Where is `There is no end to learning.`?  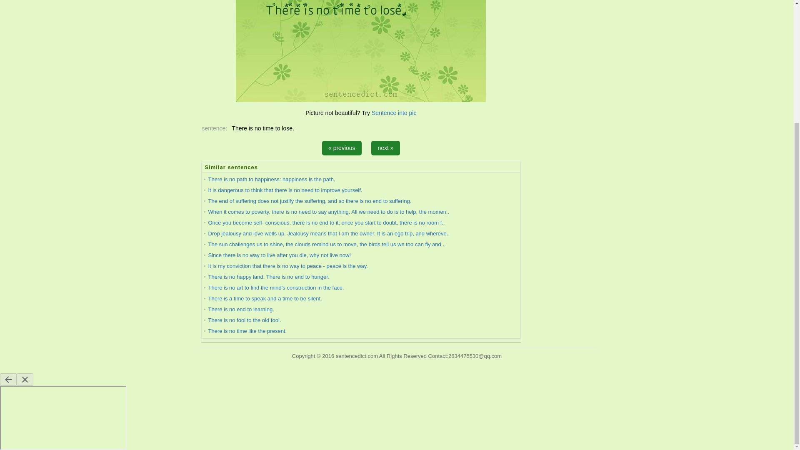
There is no end to learning. is located at coordinates (241, 309).